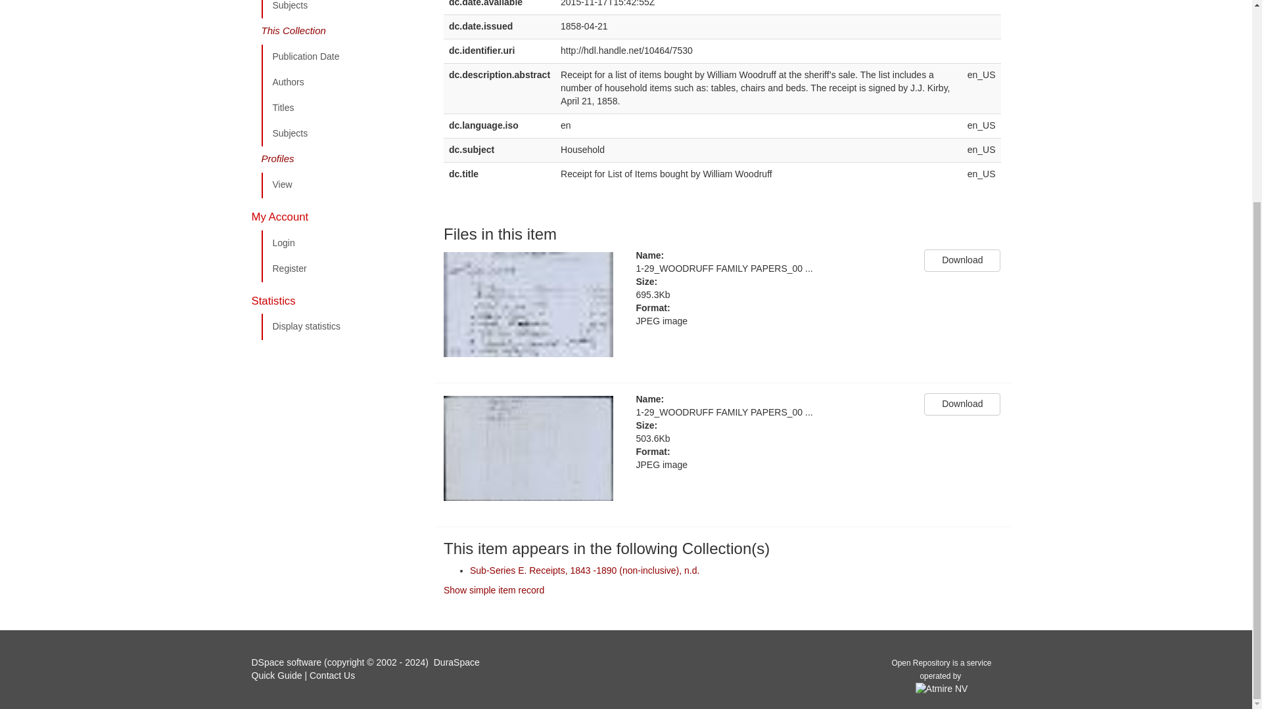 This screenshot has height=709, width=1262. What do you see at coordinates (342, 243) in the screenshot?
I see `Login` at bounding box center [342, 243].